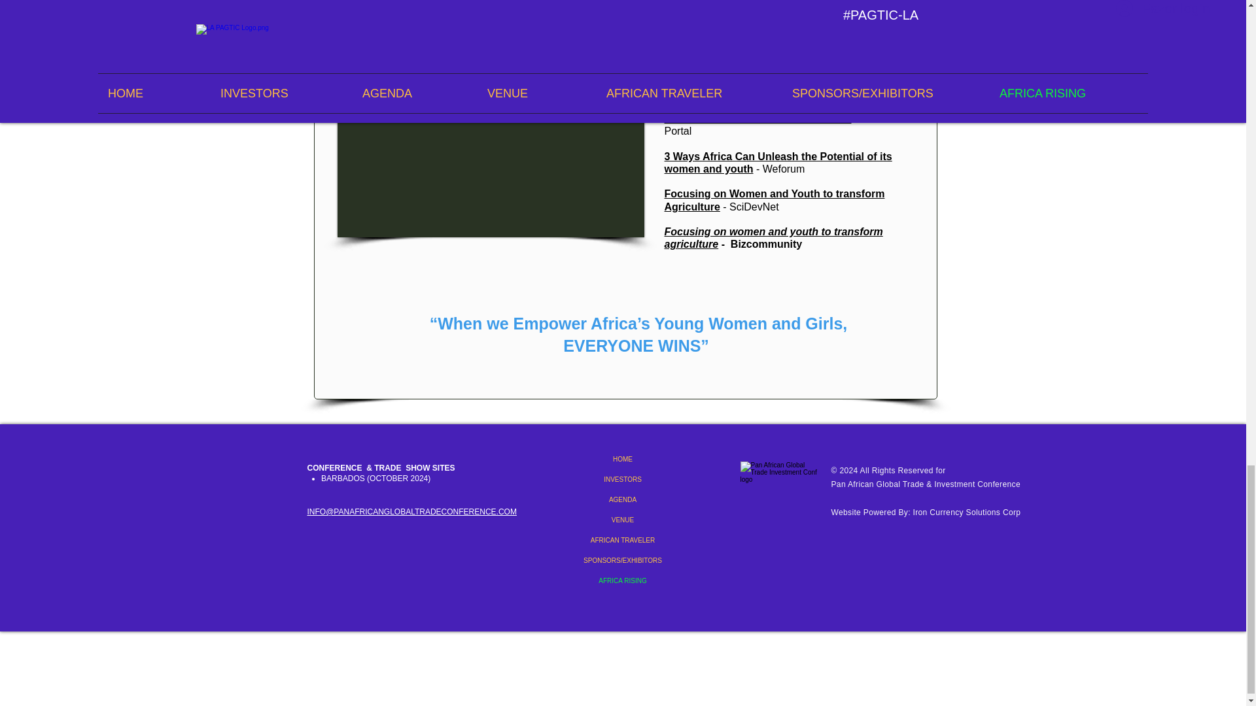  I want to click on HOME, so click(623, 459).